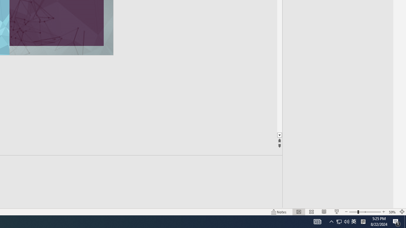 This screenshot has height=228, width=406. Describe the element at coordinates (392, 212) in the screenshot. I see `Zoom 59%` at that location.